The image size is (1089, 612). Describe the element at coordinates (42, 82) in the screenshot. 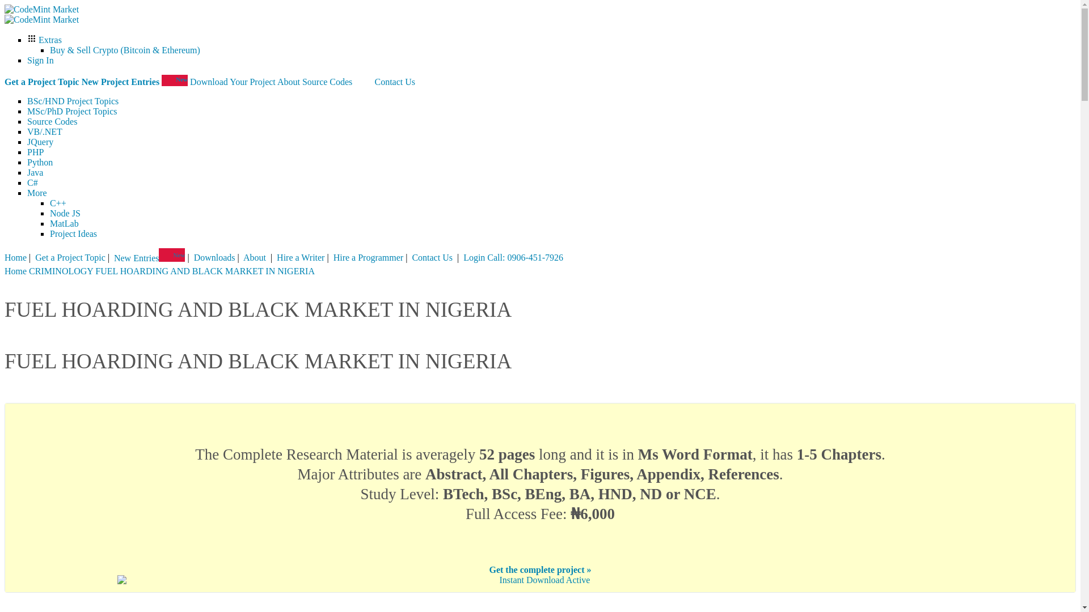

I see `Get a Project Topic` at that location.